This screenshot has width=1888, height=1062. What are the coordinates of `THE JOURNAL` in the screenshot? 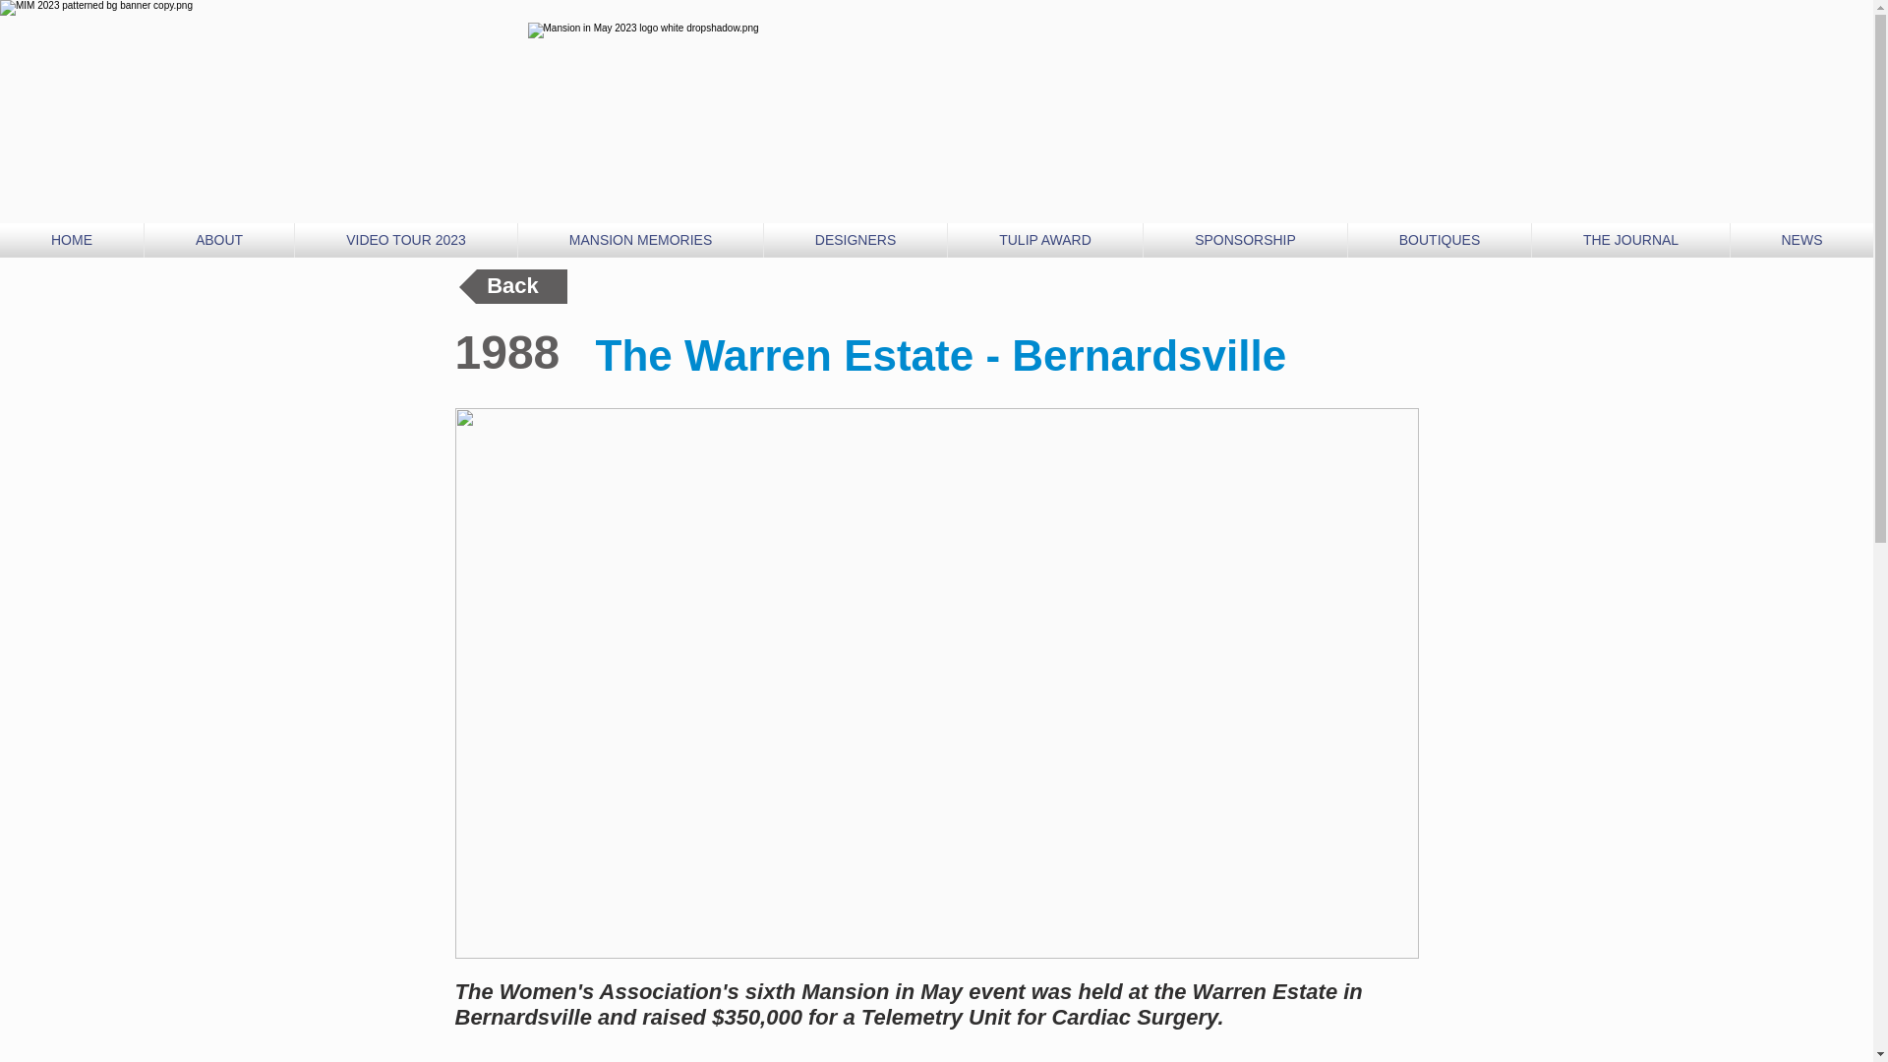 It's located at (1630, 240).